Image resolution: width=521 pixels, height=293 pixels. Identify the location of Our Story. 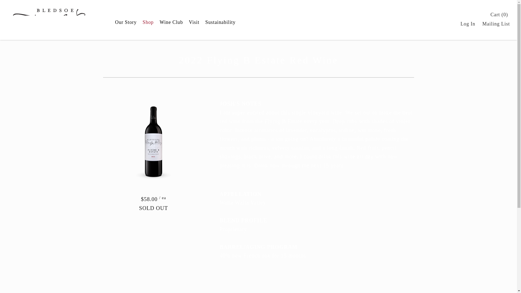
(126, 22).